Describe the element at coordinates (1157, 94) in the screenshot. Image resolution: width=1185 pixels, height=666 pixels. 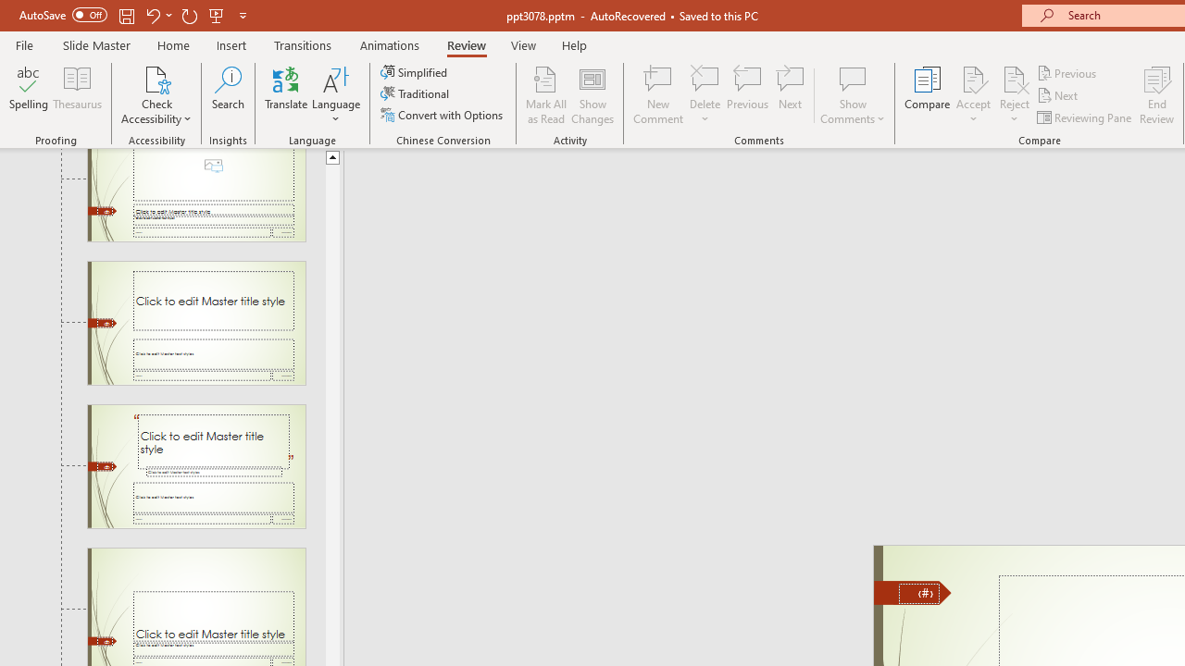
I see `End Review` at that location.